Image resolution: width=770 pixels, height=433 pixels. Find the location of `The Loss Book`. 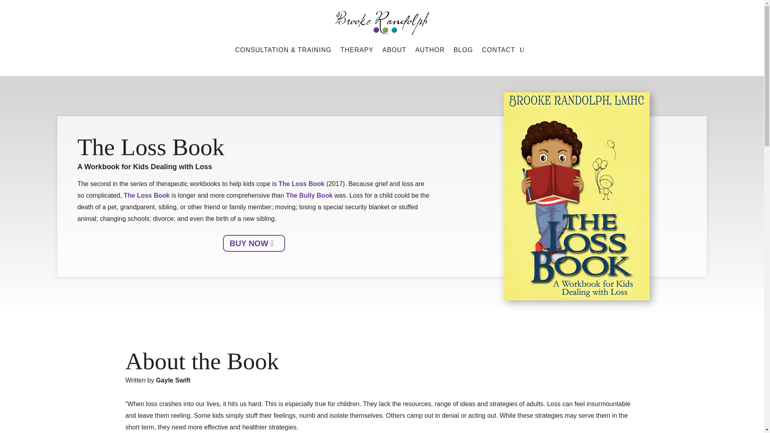

The Loss Book is located at coordinates (301, 184).